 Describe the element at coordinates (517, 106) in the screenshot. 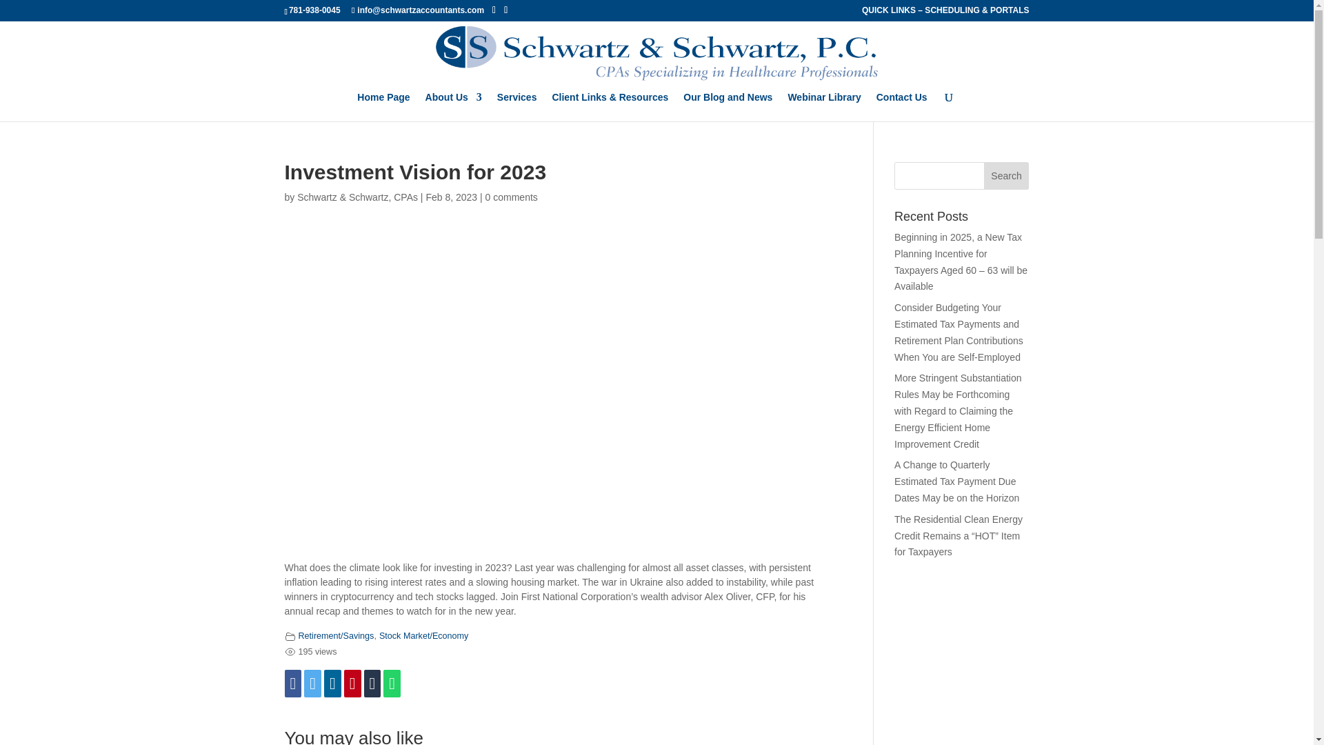

I see `Services` at that location.